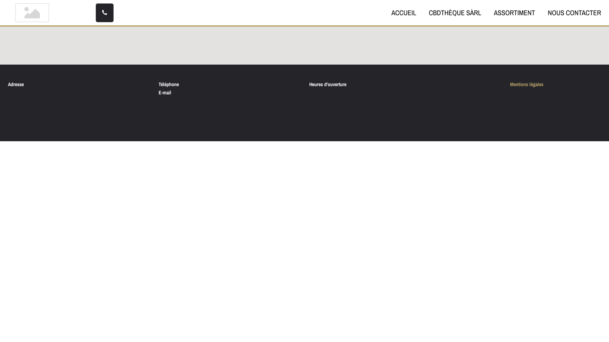 Image resolution: width=609 pixels, height=342 pixels. What do you see at coordinates (514, 13) in the screenshot?
I see `ASSORTIMENT` at bounding box center [514, 13].